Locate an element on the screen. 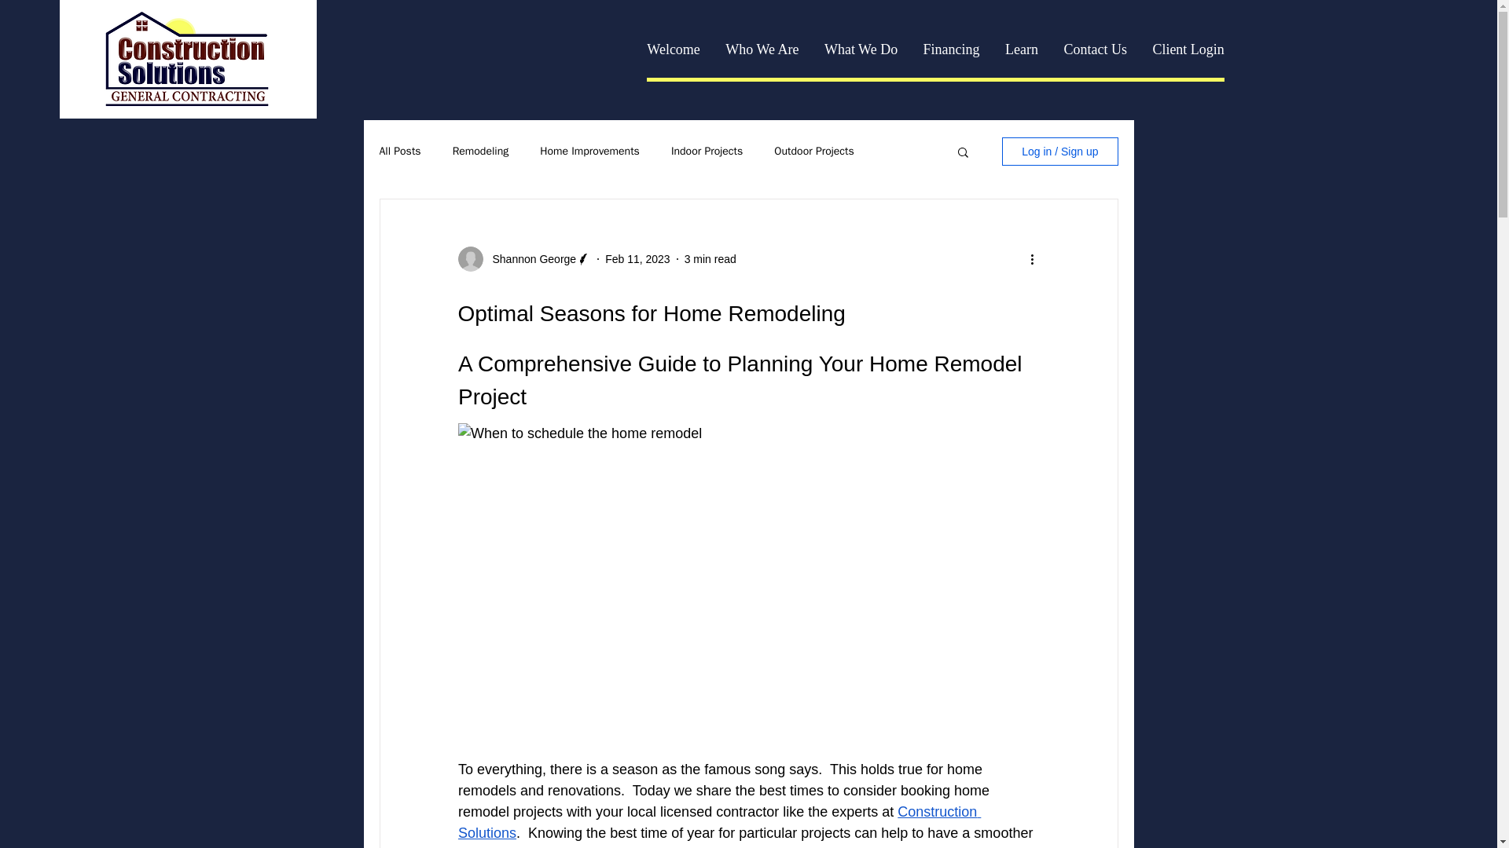 This screenshot has height=848, width=1509. Home Improvements is located at coordinates (589, 151).